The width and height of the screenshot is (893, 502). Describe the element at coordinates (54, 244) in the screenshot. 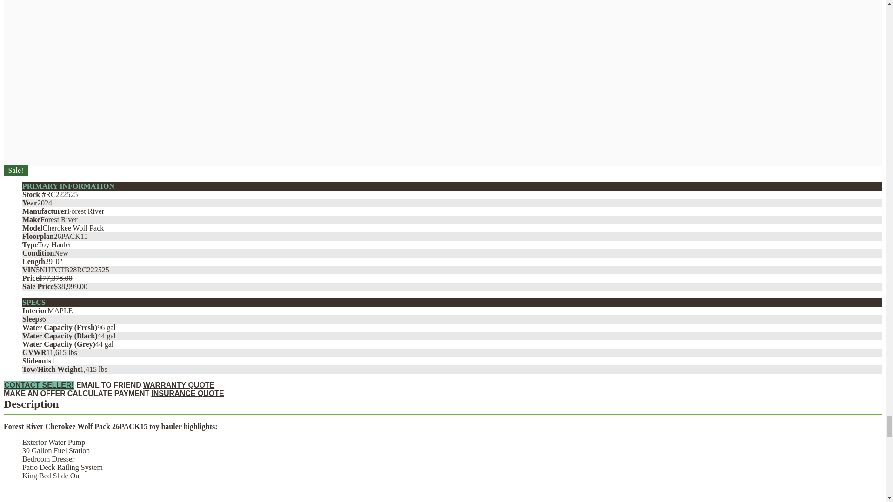

I see `Toy Hauler` at that location.